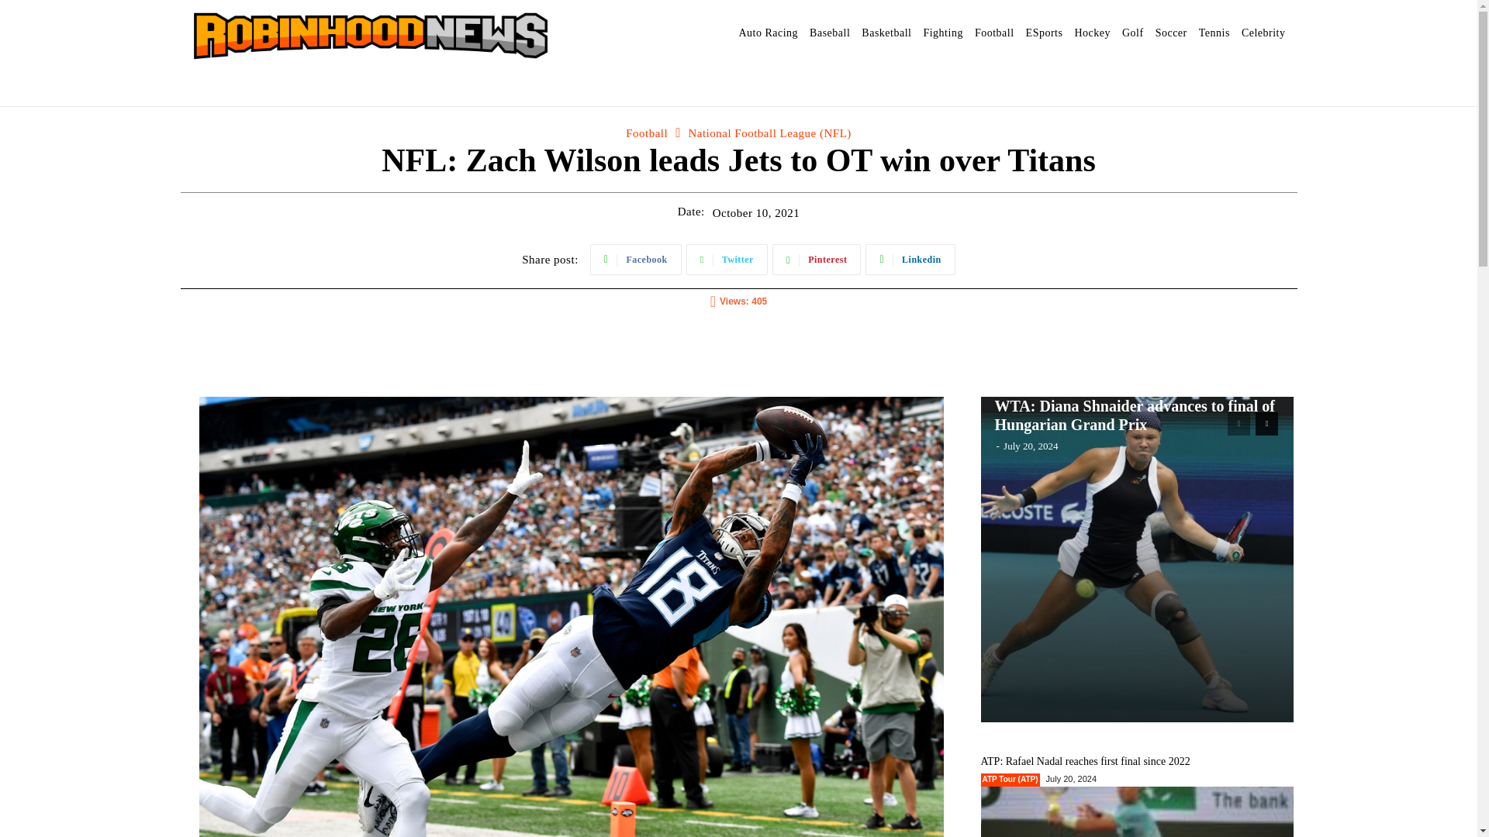 Image resolution: width=1489 pixels, height=837 pixels. Describe the element at coordinates (1137, 812) in the screenshot. I see `ATP: Rafael Nadal reaches first final since 2022` at that location.